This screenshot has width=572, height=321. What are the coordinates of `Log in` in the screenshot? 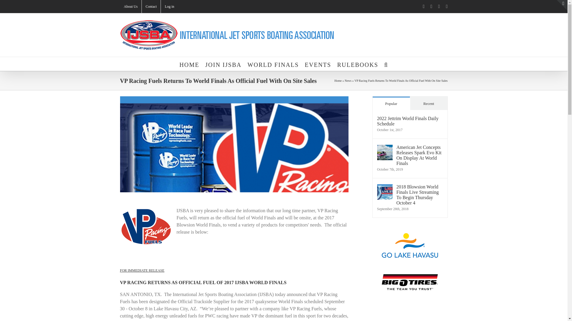 It's located at (169, 7).